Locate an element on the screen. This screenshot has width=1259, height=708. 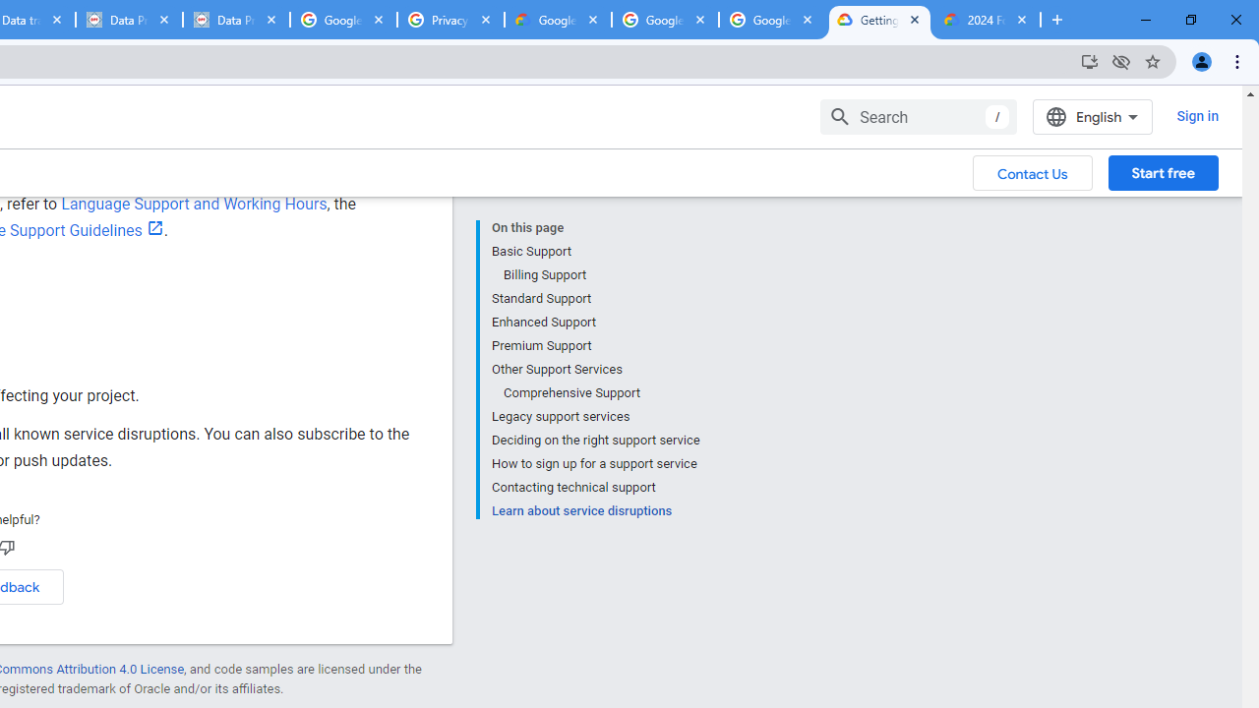
Install Google Cloud is located at coordinates (1090, 61).